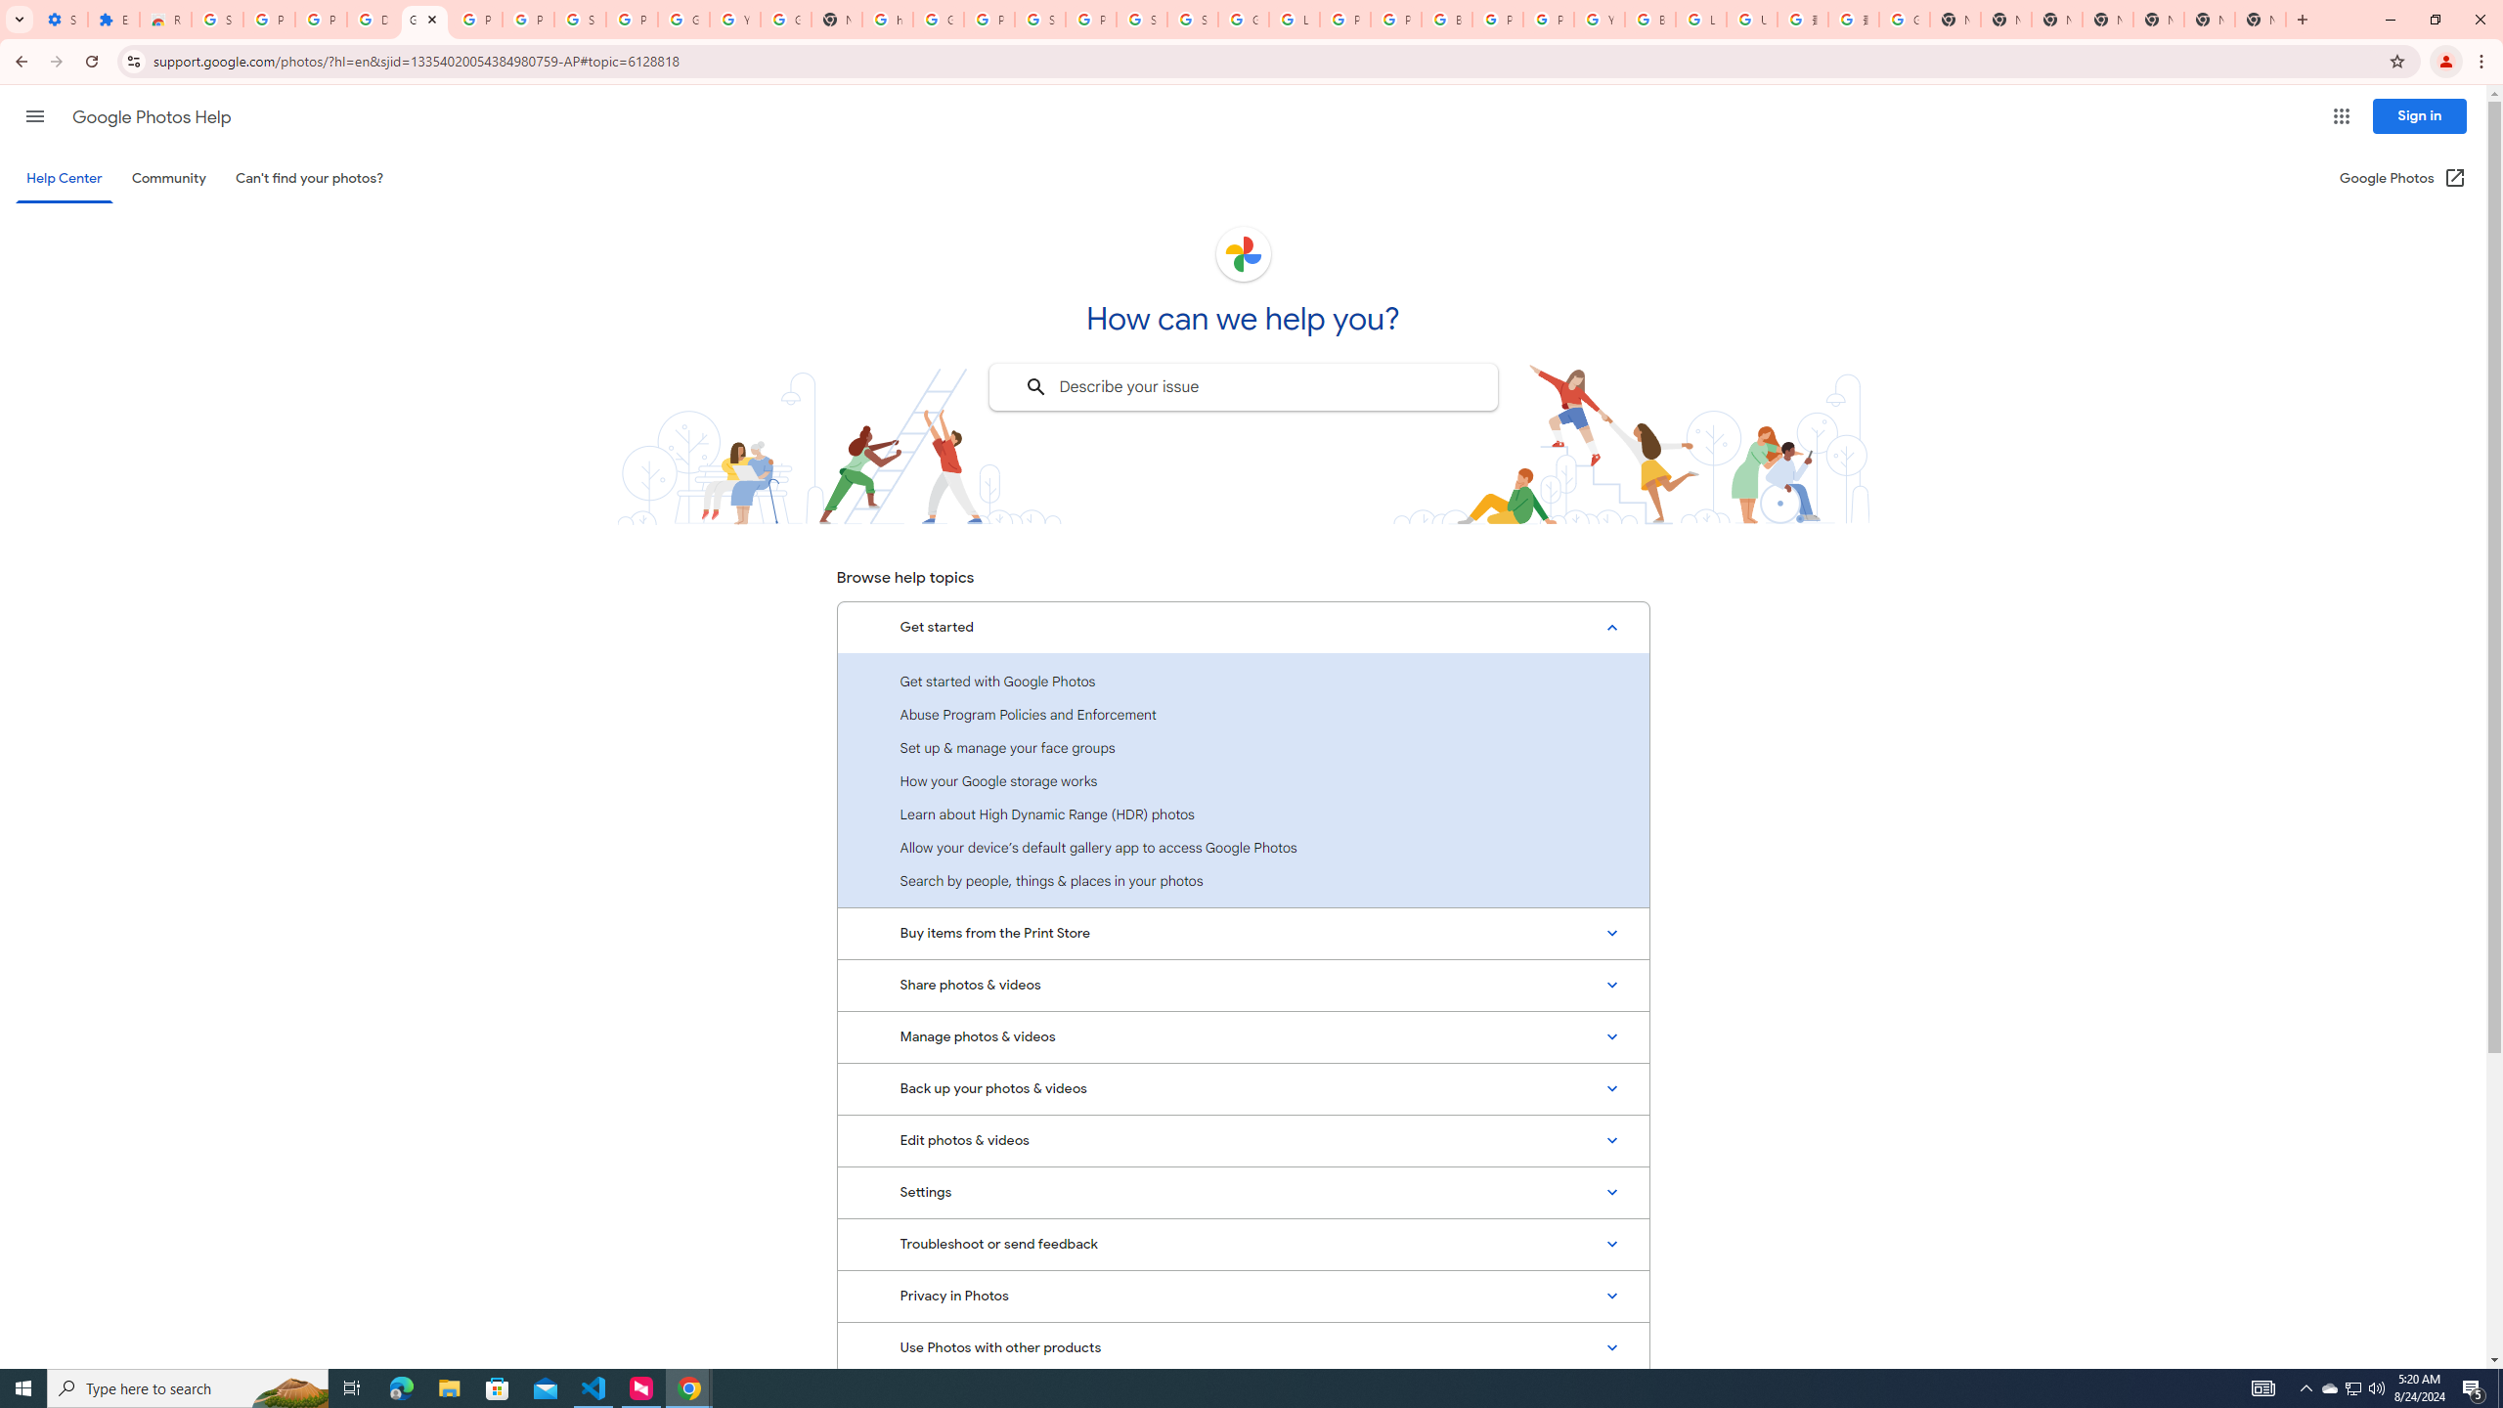 The height and width of the screenshot is (1408, 2503). Describe the element at coordinates (1243, 714) in the screenshot. I see `Abuse Program Policies and Enforcement` at that location.